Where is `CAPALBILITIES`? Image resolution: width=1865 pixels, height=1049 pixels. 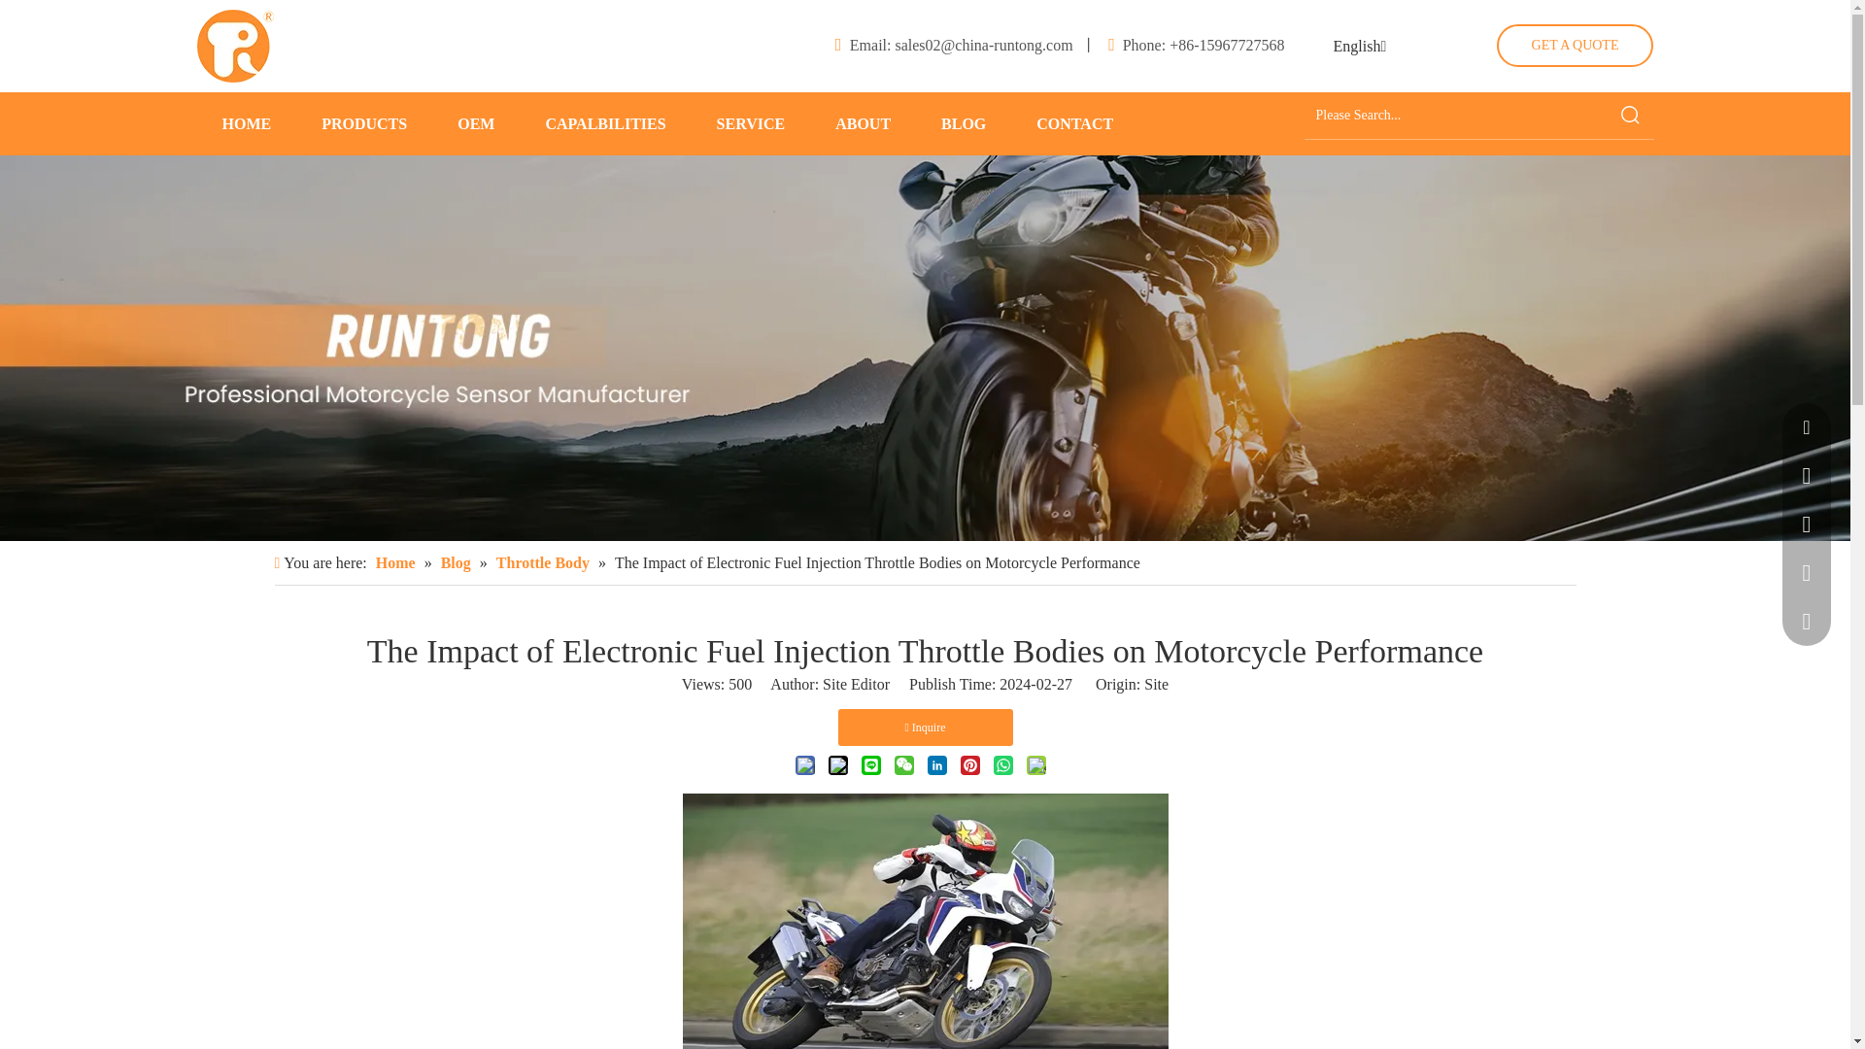
CAPALBILITIES is located at coordinates (604, 123).